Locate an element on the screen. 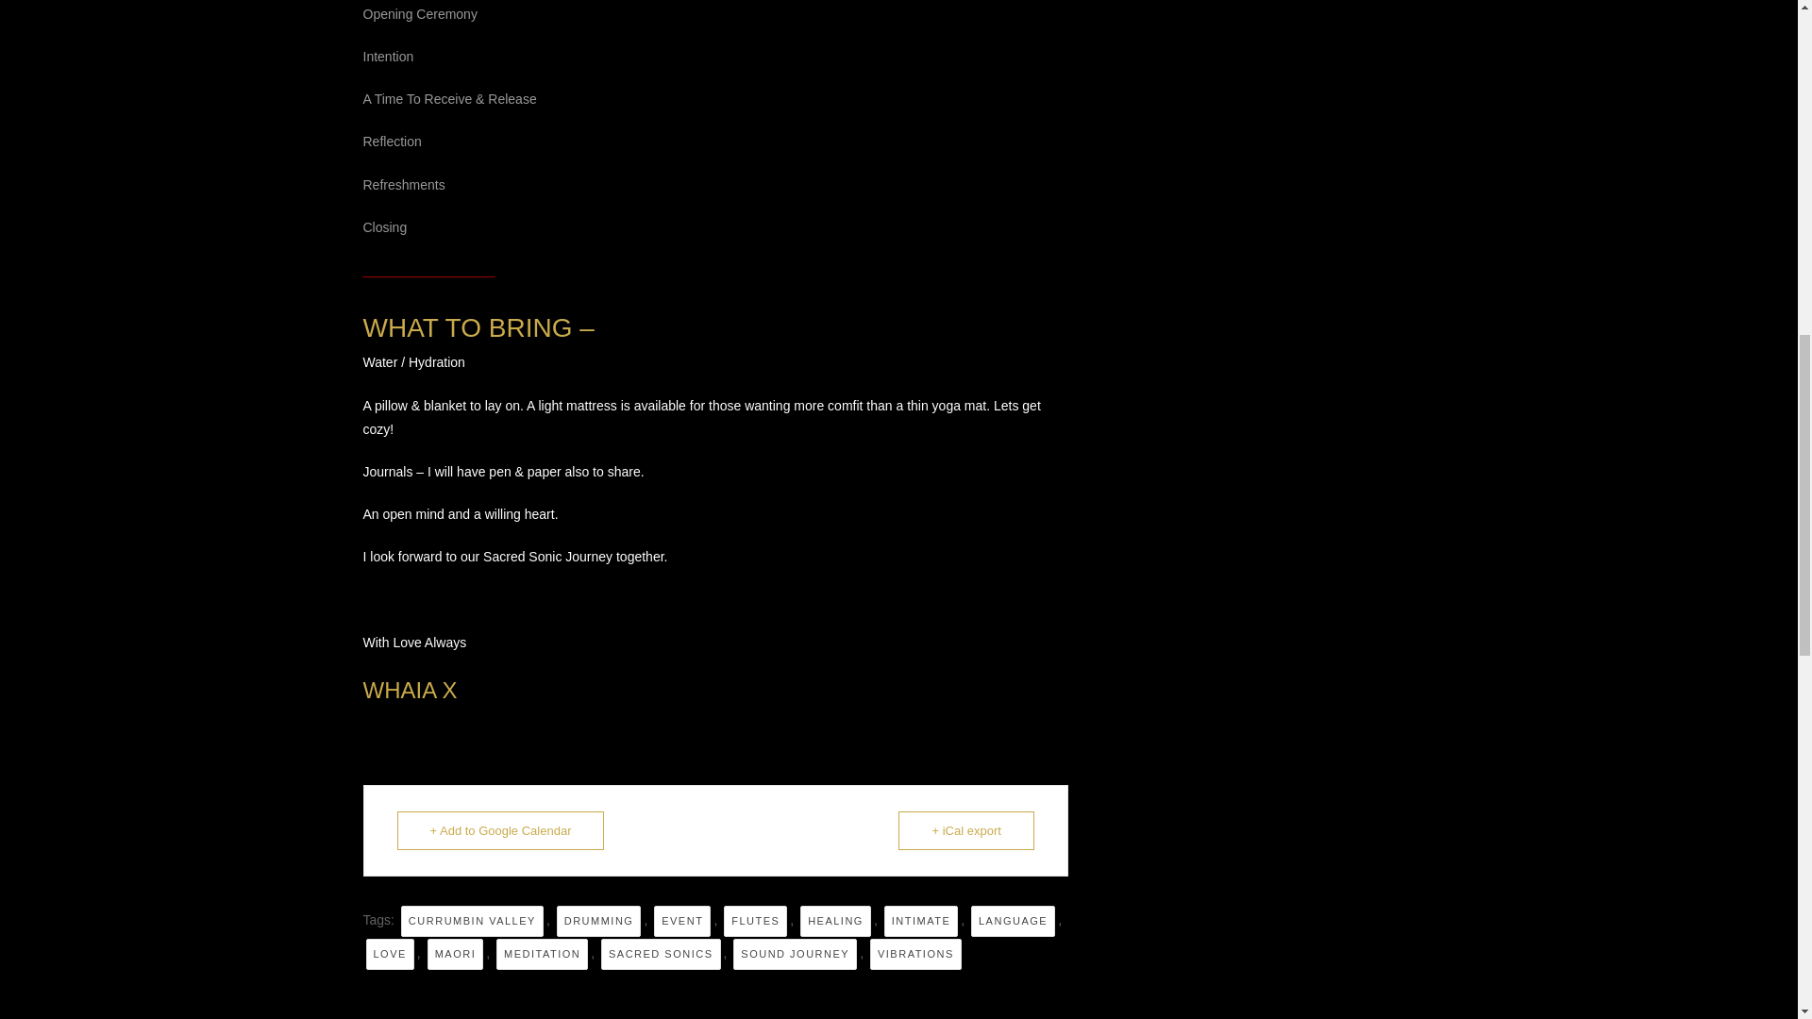 Image resolution: width=1812 pixels, height=1019 pixels. FLUTES is located at coordinates (755, 921).